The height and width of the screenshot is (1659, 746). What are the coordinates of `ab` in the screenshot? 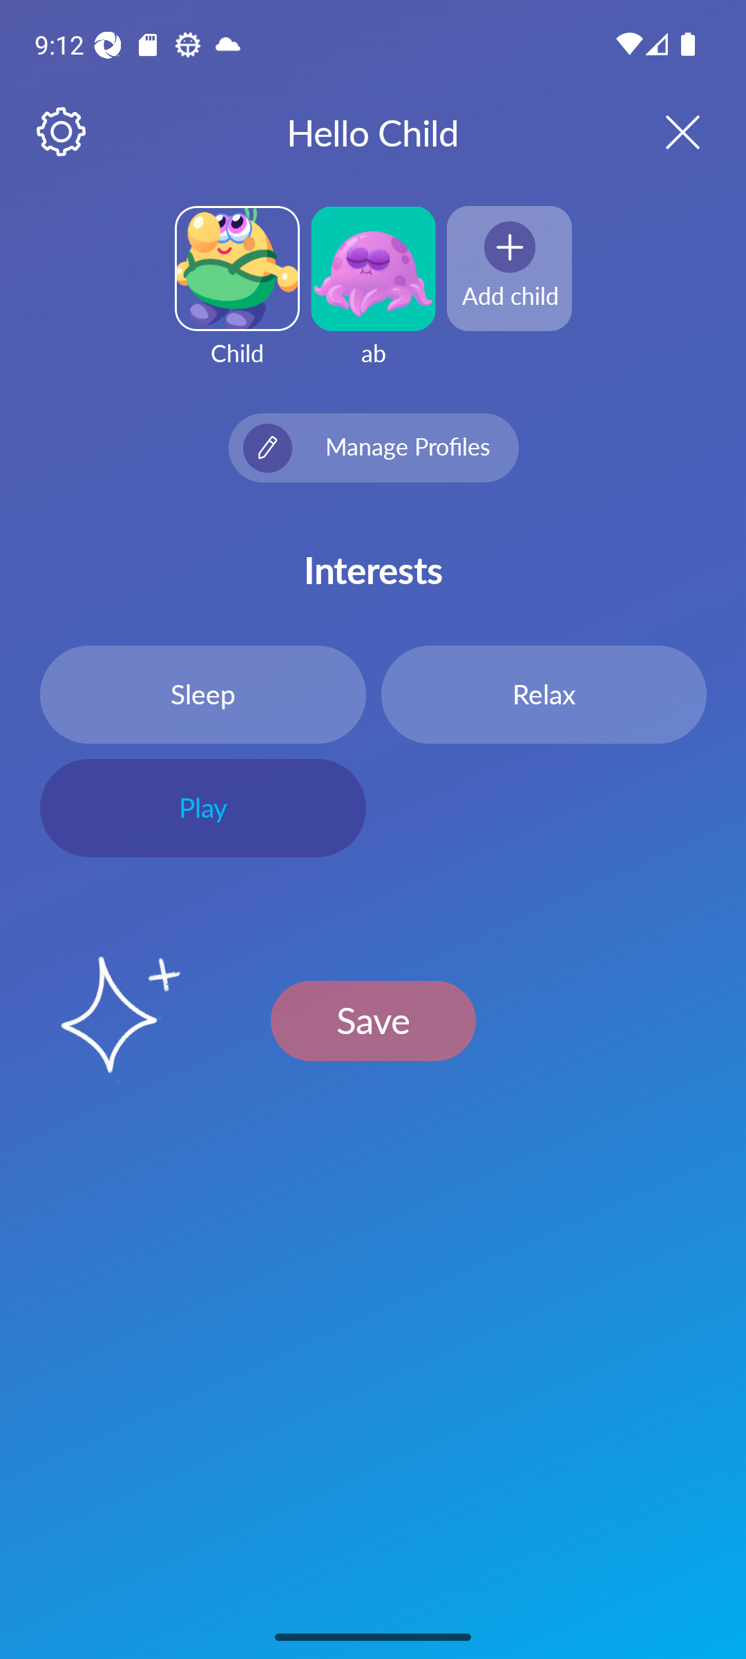 It's located at (373, 299).